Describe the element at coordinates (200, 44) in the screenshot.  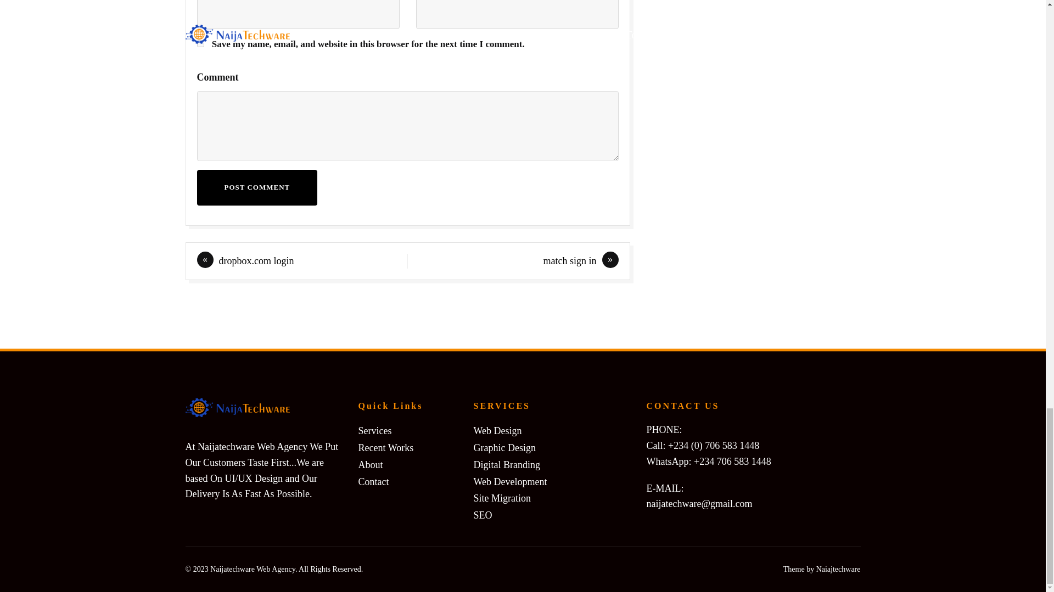
I see `yes` at that location.